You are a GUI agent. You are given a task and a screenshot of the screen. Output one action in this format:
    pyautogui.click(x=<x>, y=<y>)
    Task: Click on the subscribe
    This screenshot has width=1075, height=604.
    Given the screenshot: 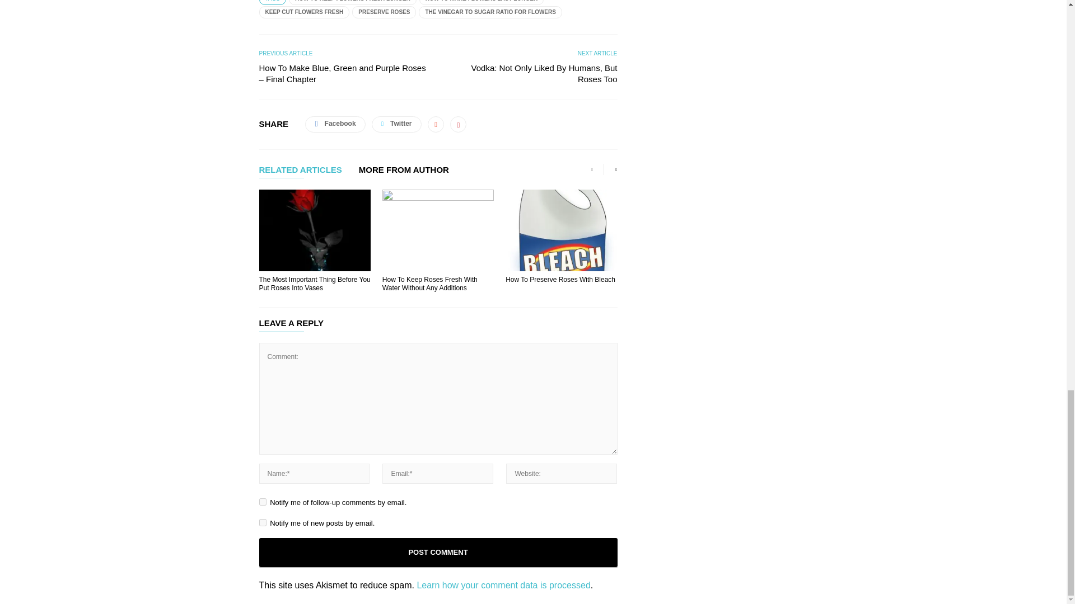 What is the action you would take?
    pyautogui.click(x=262, y=522)
    